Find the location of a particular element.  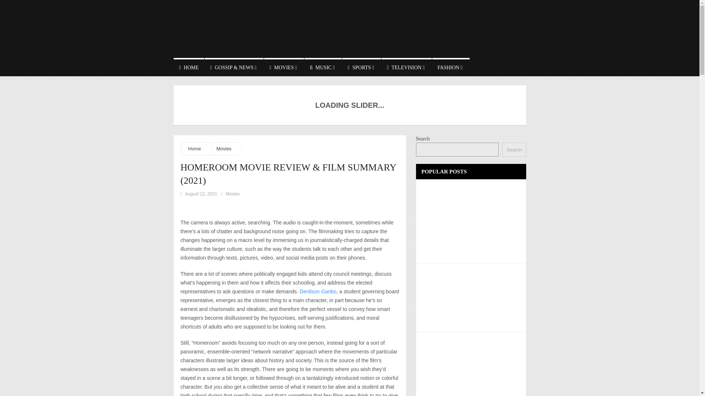

TELEVISION is located at coordinates (406, 67).